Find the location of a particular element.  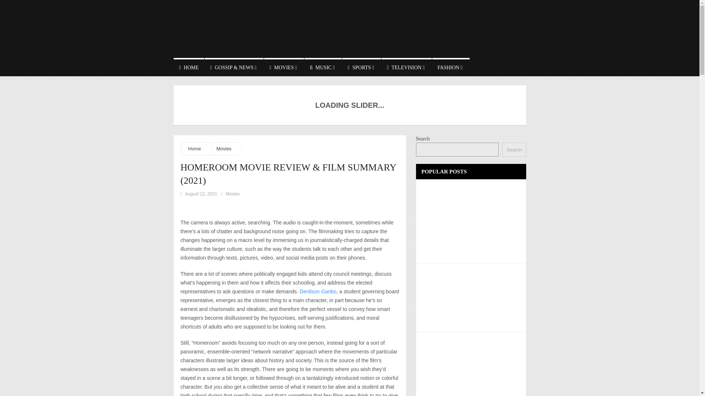

TELEVISION is located at coordinates (406, 67).